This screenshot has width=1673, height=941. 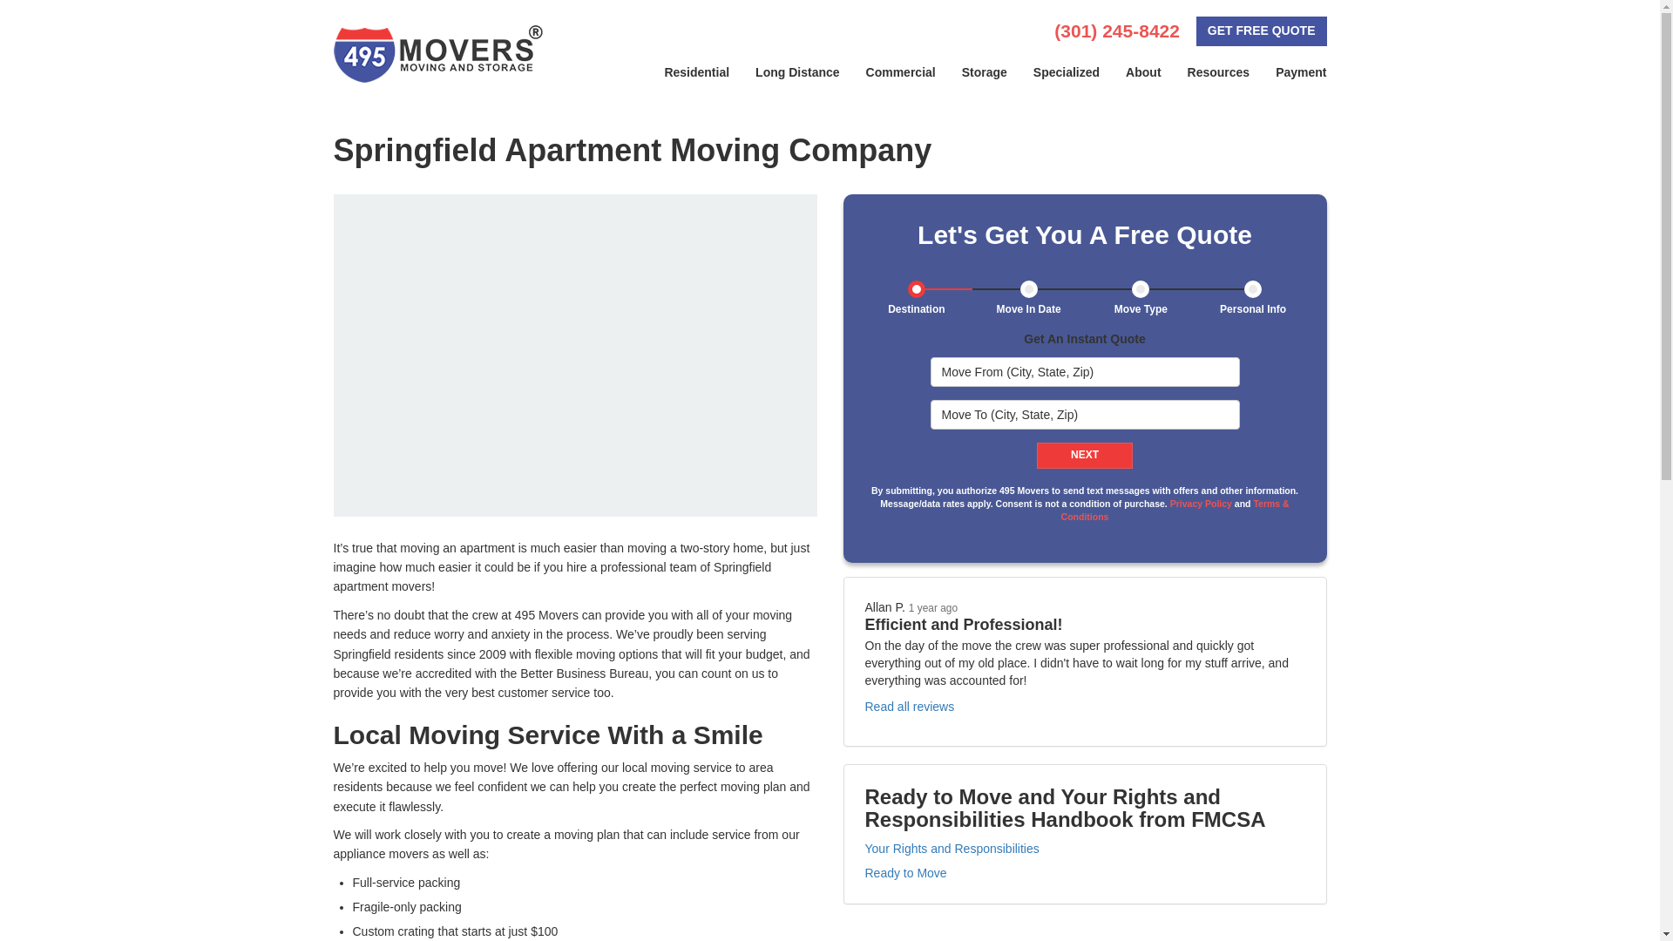 I want to click on Commercial, so click(x=901, y=72).